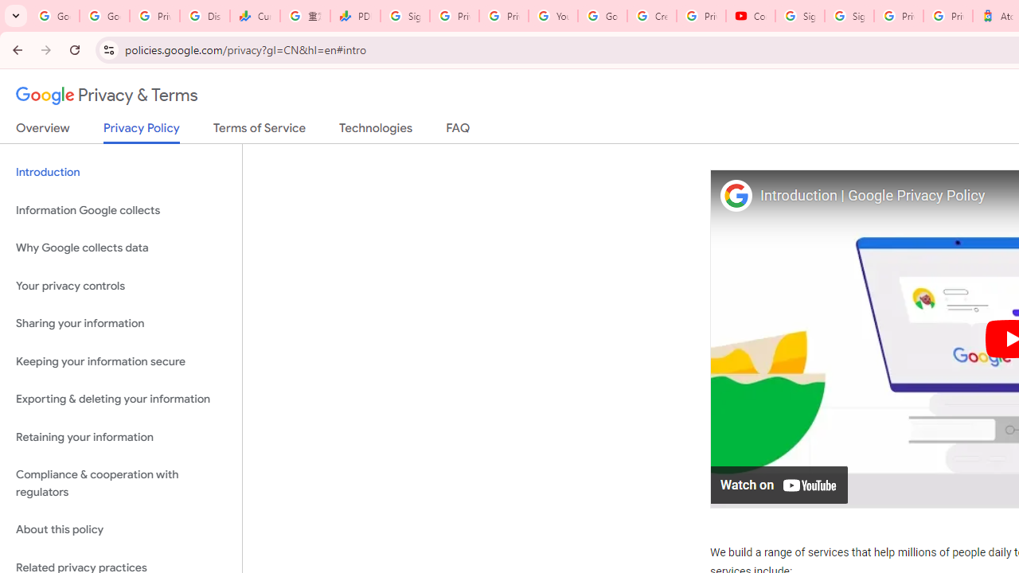 This screenshot has height=573, width=1019. What do you see at coordinates (121, 361) in the screenshot?
I see `Keeping your information secure` at bounding box center [121, 361].